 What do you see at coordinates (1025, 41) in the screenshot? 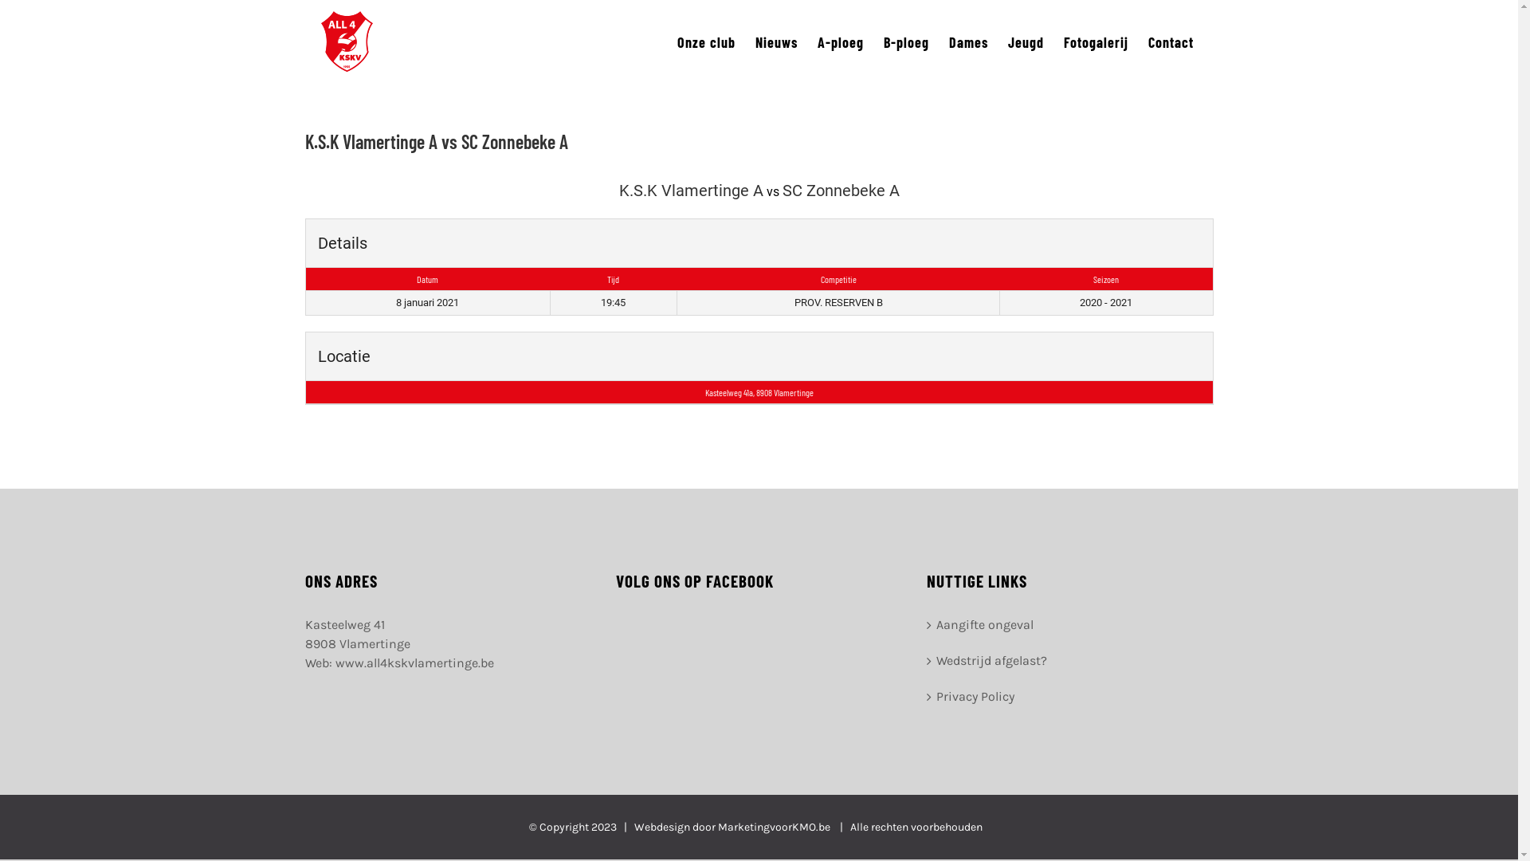
I see `Jeugd` at bounding box center [1025, 41].